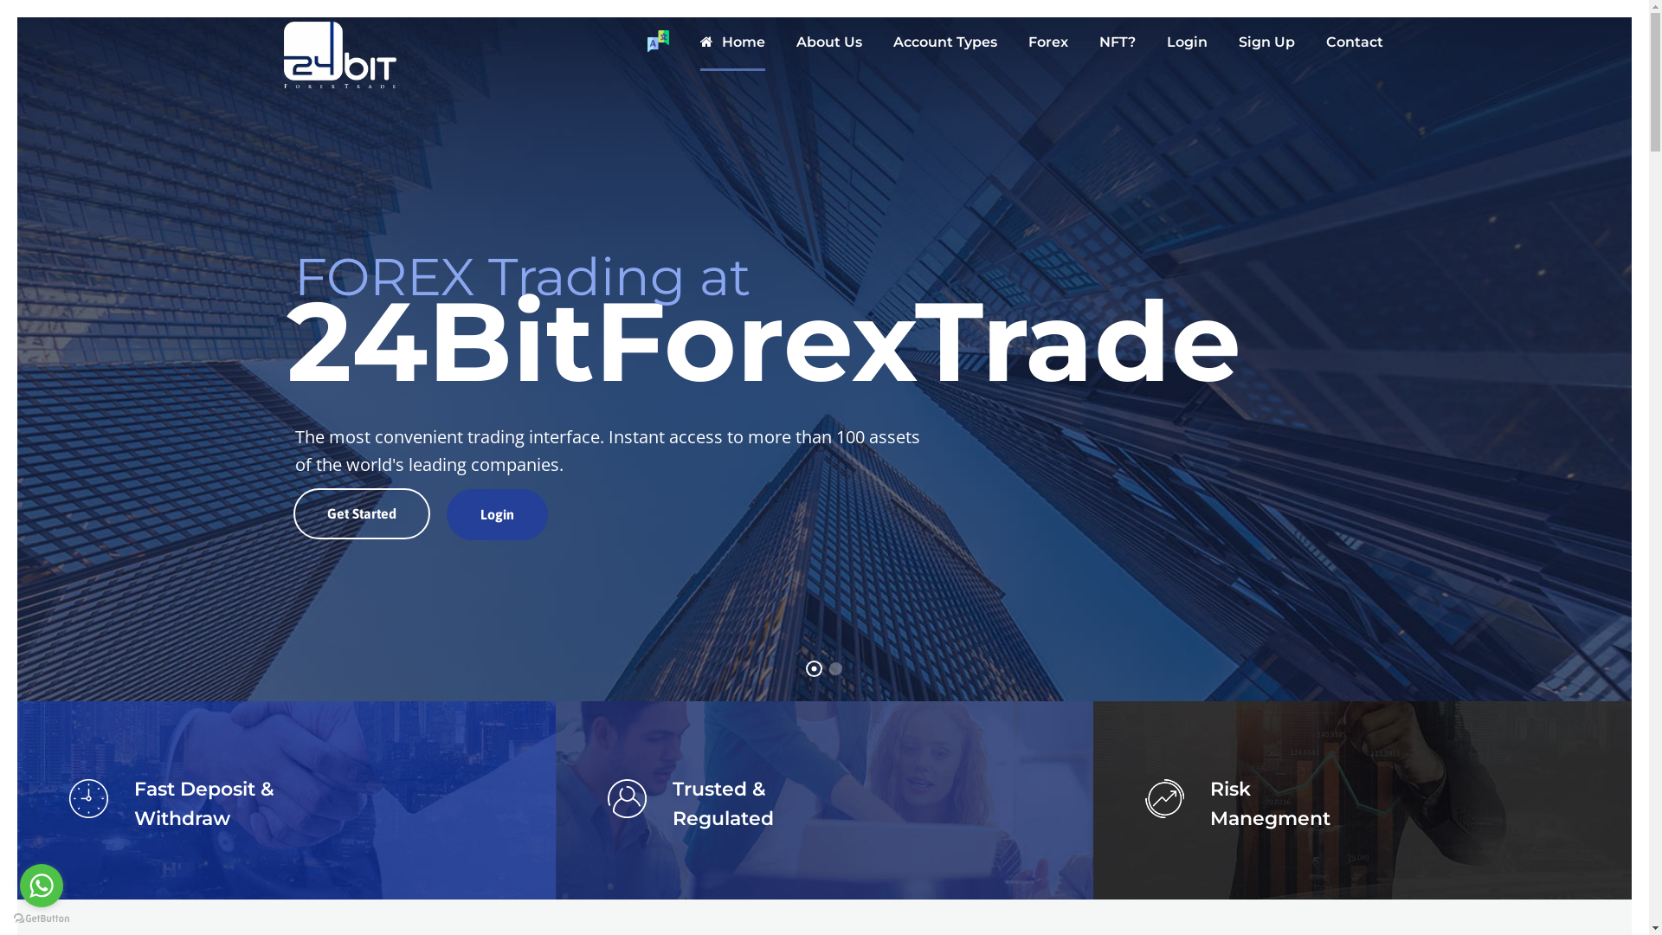 The width and height of the screenshot is (1662, 935). Describe the element at coordinates (1355, 50) in the screenshot. I see `Contact` at that location.